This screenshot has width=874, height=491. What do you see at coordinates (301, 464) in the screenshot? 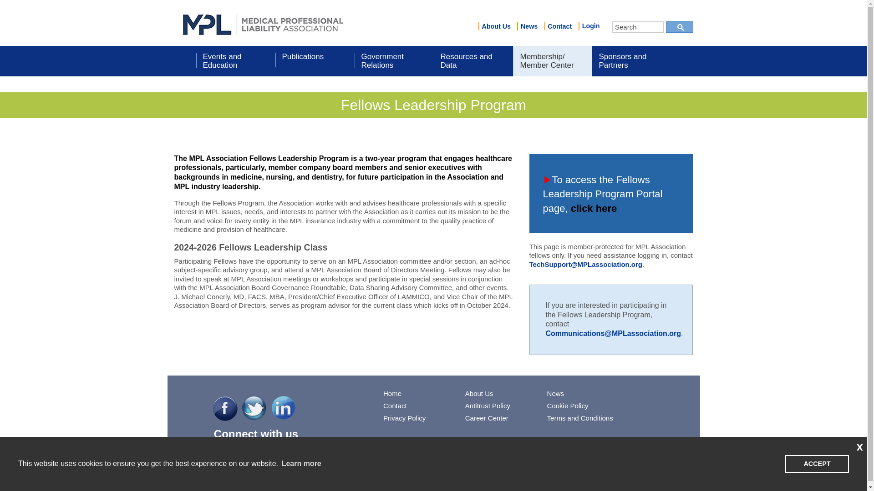
I see `Learn more` at bounding box center [301, 464].